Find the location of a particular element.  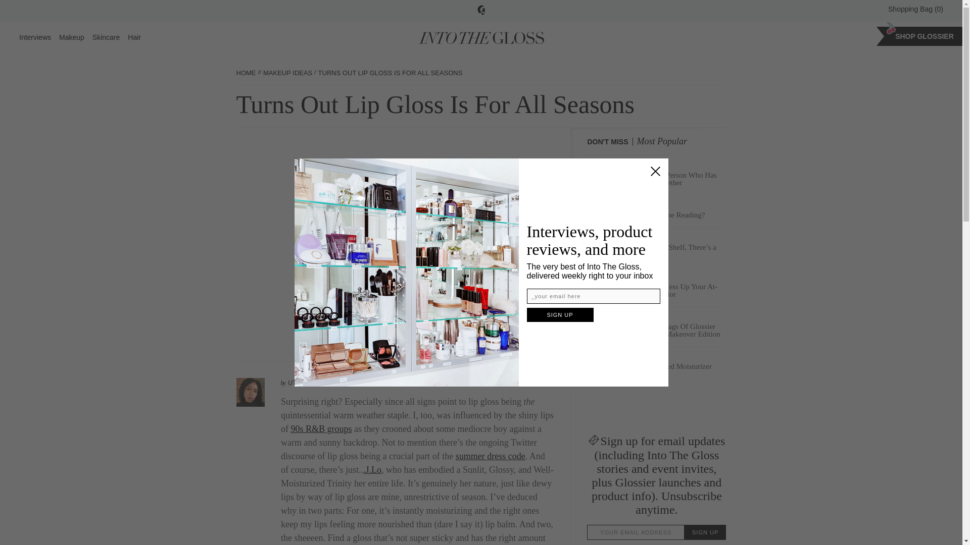

Interviews is located at coordinates (35, 37).